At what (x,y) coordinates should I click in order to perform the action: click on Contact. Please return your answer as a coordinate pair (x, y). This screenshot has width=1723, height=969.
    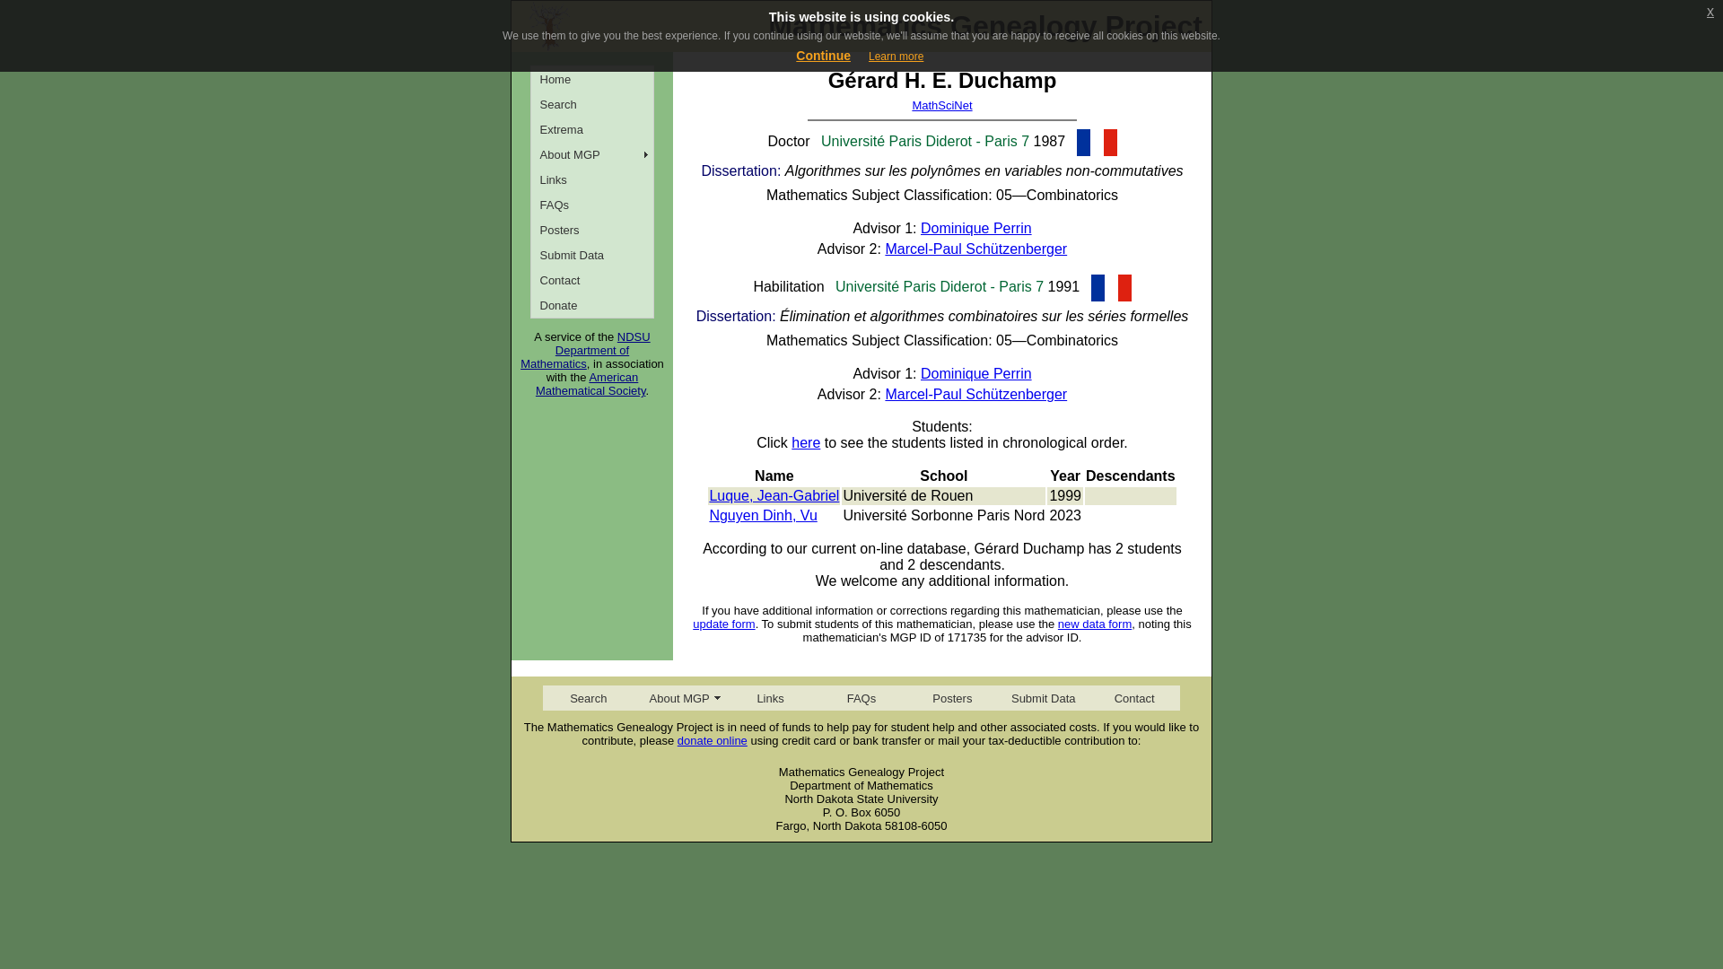
    Looking at the image, I should click on (592, 280).